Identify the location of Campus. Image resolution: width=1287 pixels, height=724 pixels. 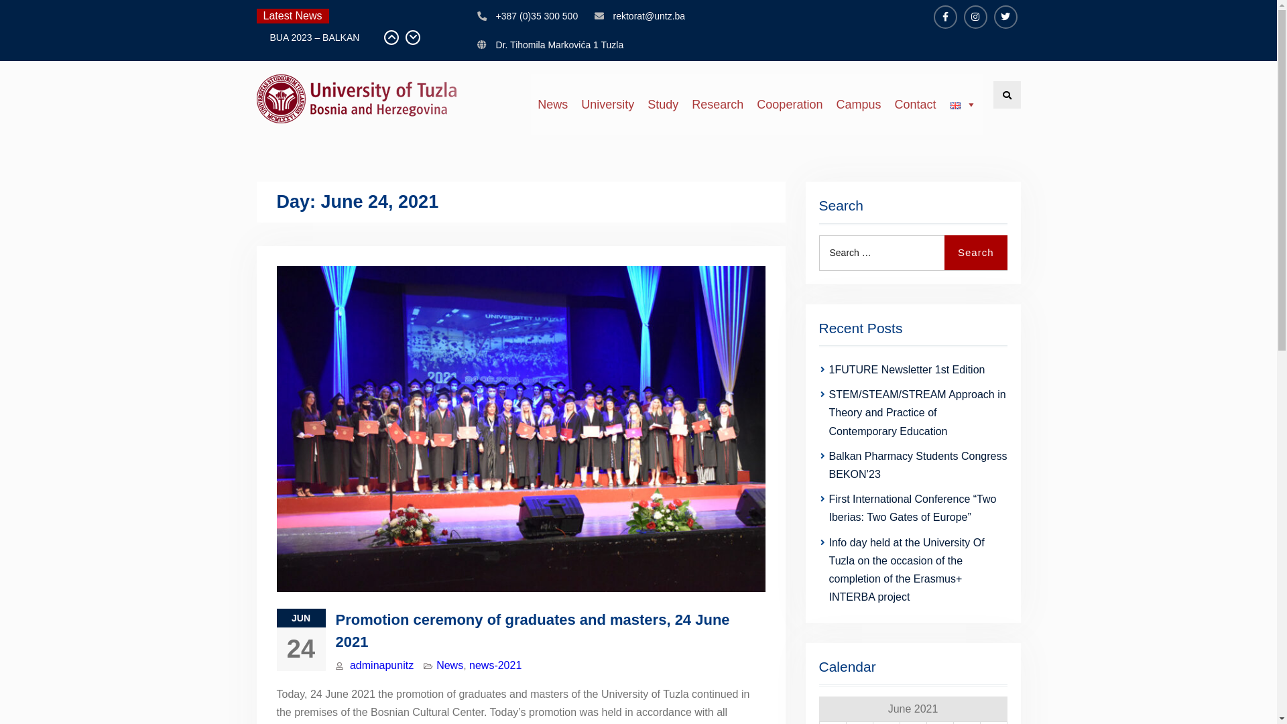
(858, 105).